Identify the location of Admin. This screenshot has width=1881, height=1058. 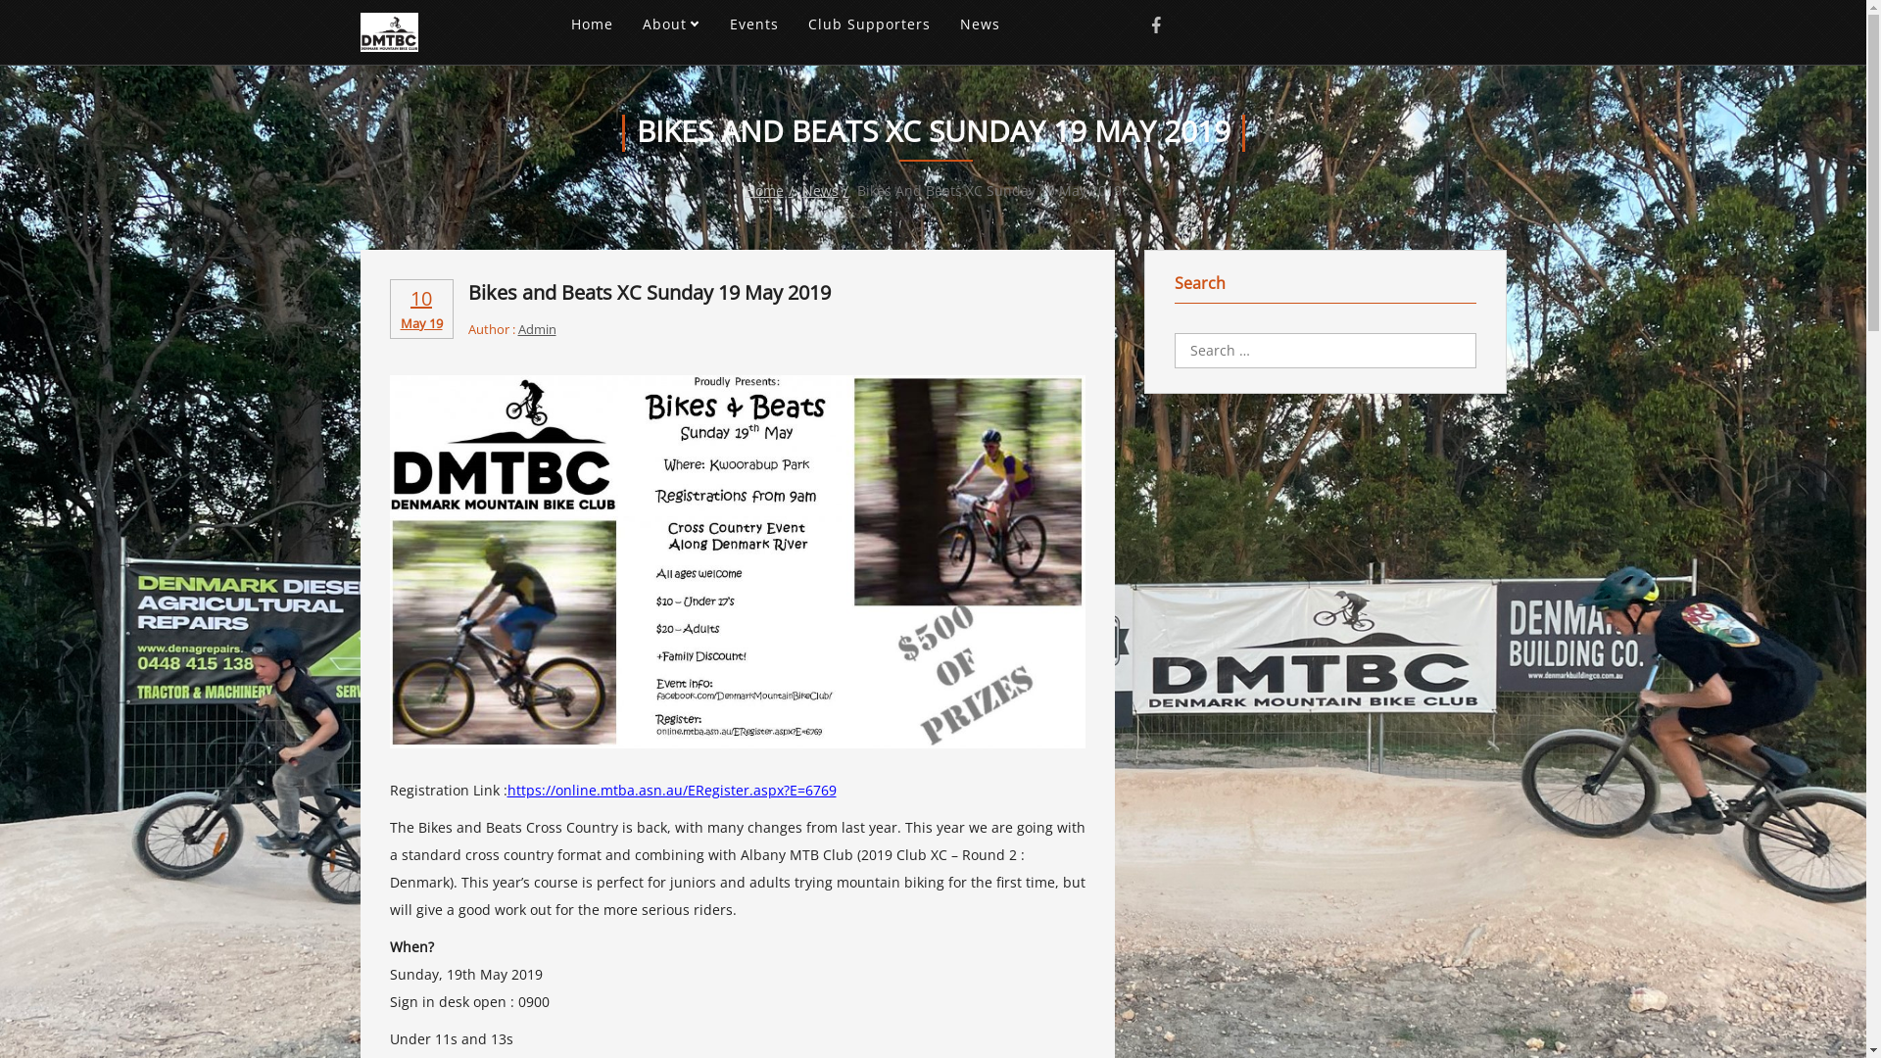
(537, 329).